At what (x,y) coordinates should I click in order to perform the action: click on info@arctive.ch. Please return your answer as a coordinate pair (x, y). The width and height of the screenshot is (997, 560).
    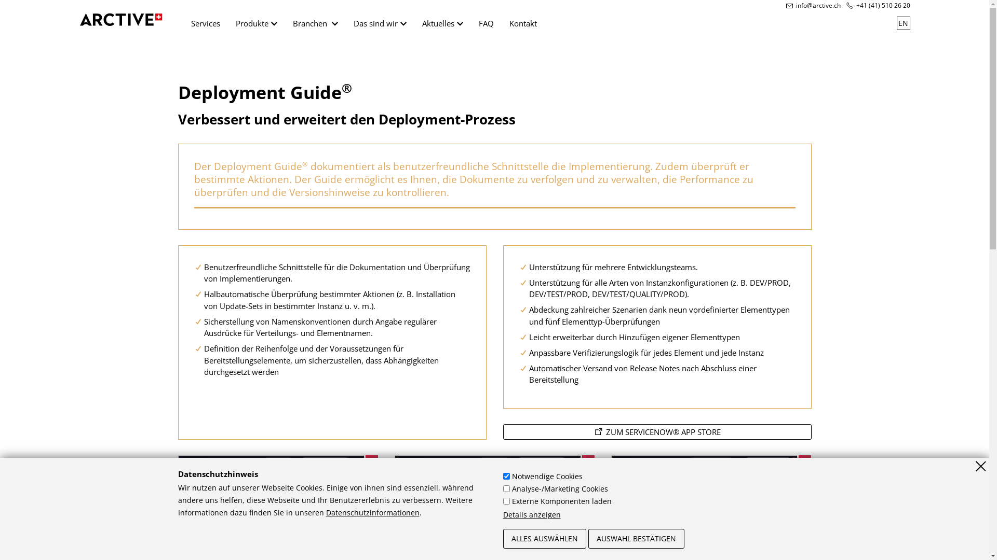
    Looking at the image, I should click on (813, 5).